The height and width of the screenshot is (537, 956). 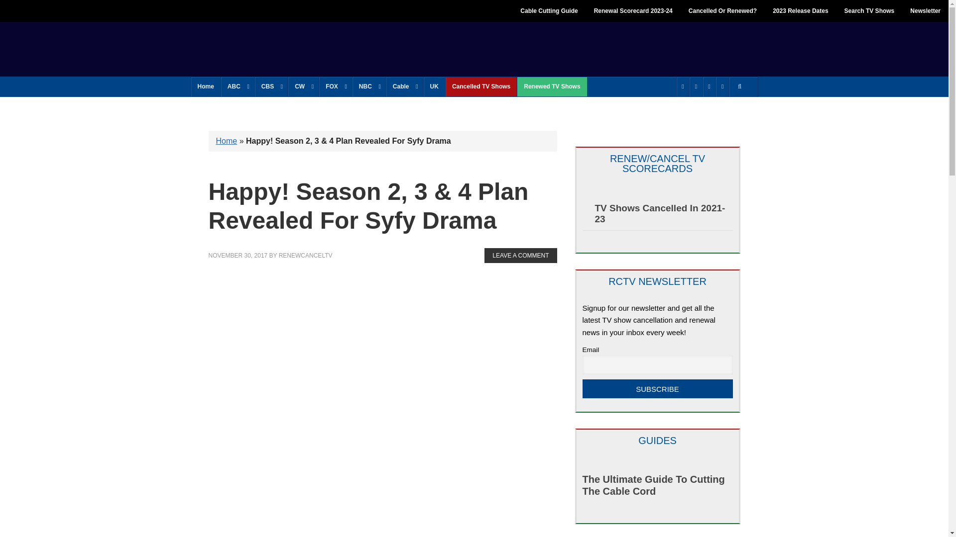 What do you see at coordinates (237, 87) in the screenshot?
I see `ABC` at bounding box center [237, 87].